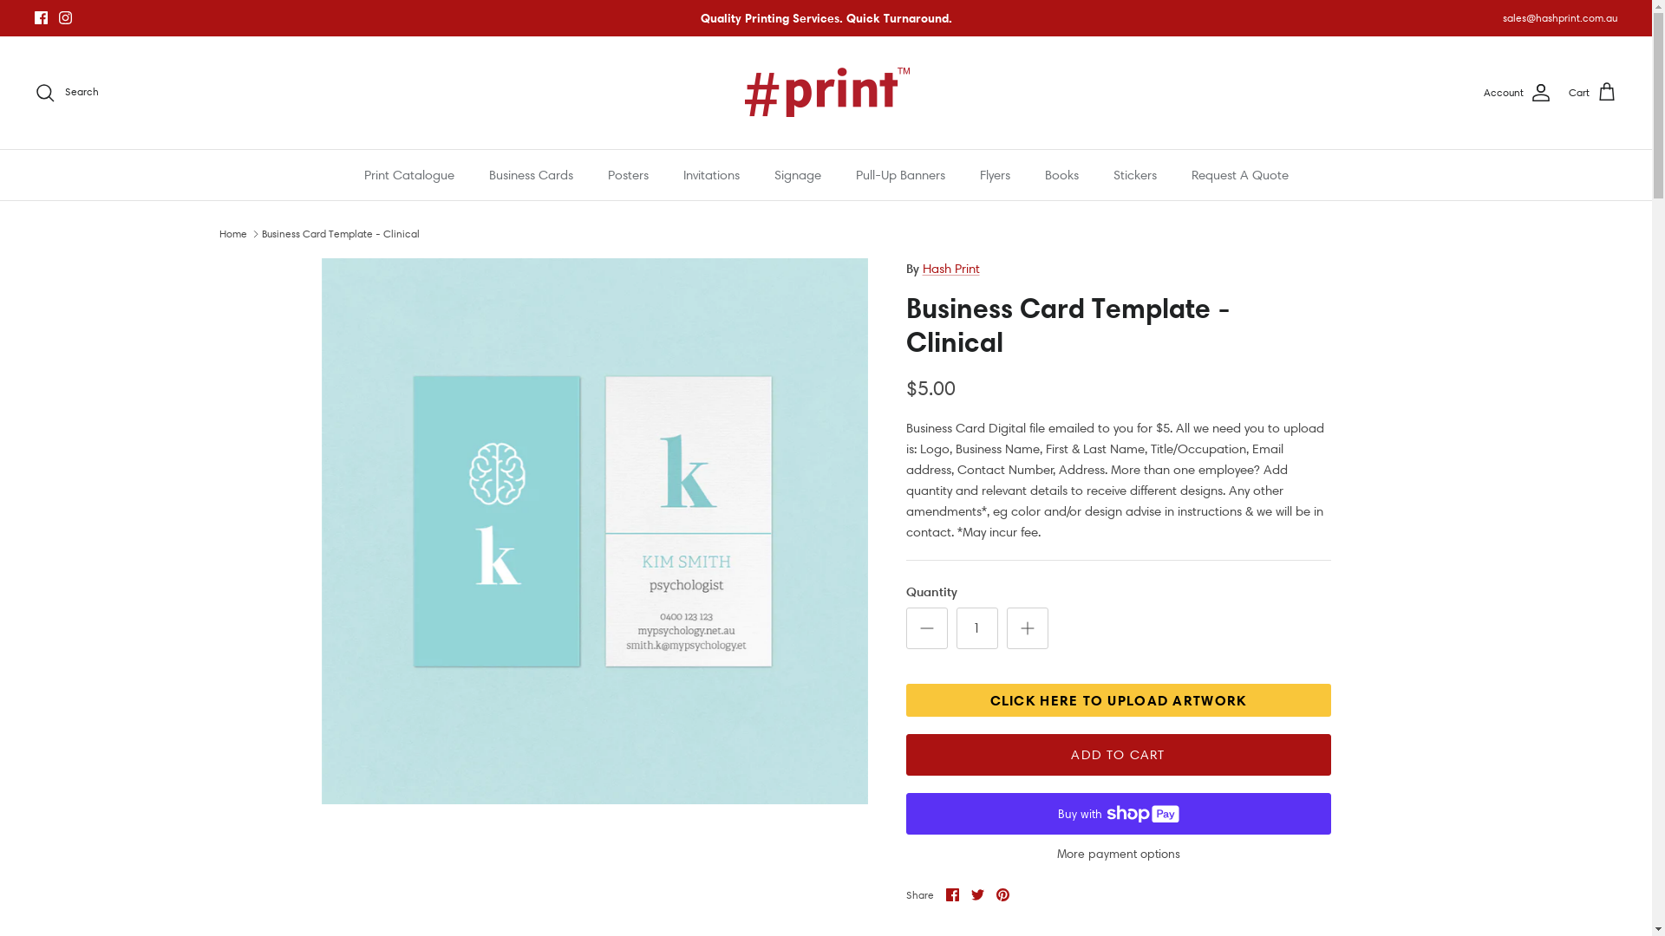 This screenshot has height=936, width=1665. What do you see at coordinates (826, 93) in the screenshot?
I see `Hash Print` at bounding box center [826, 93].